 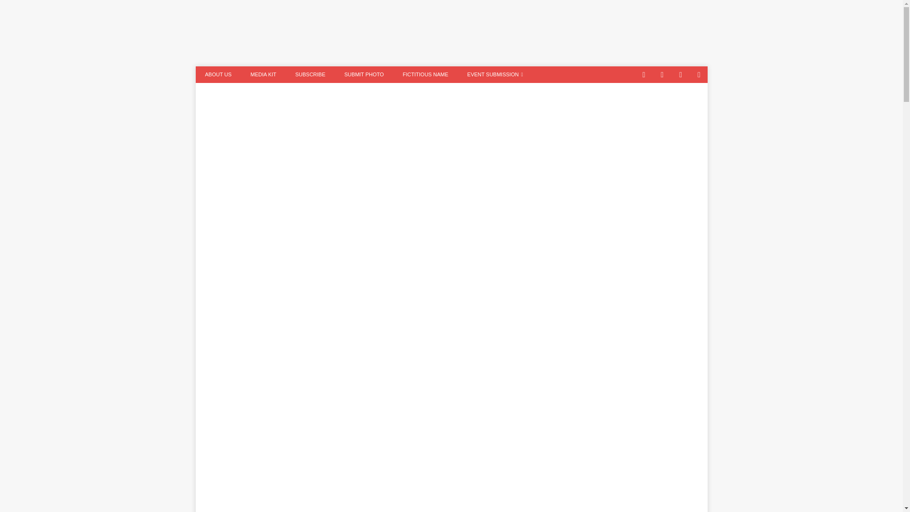 I want to click on SUBMIT PHOTO, so click(x=364, y=74).